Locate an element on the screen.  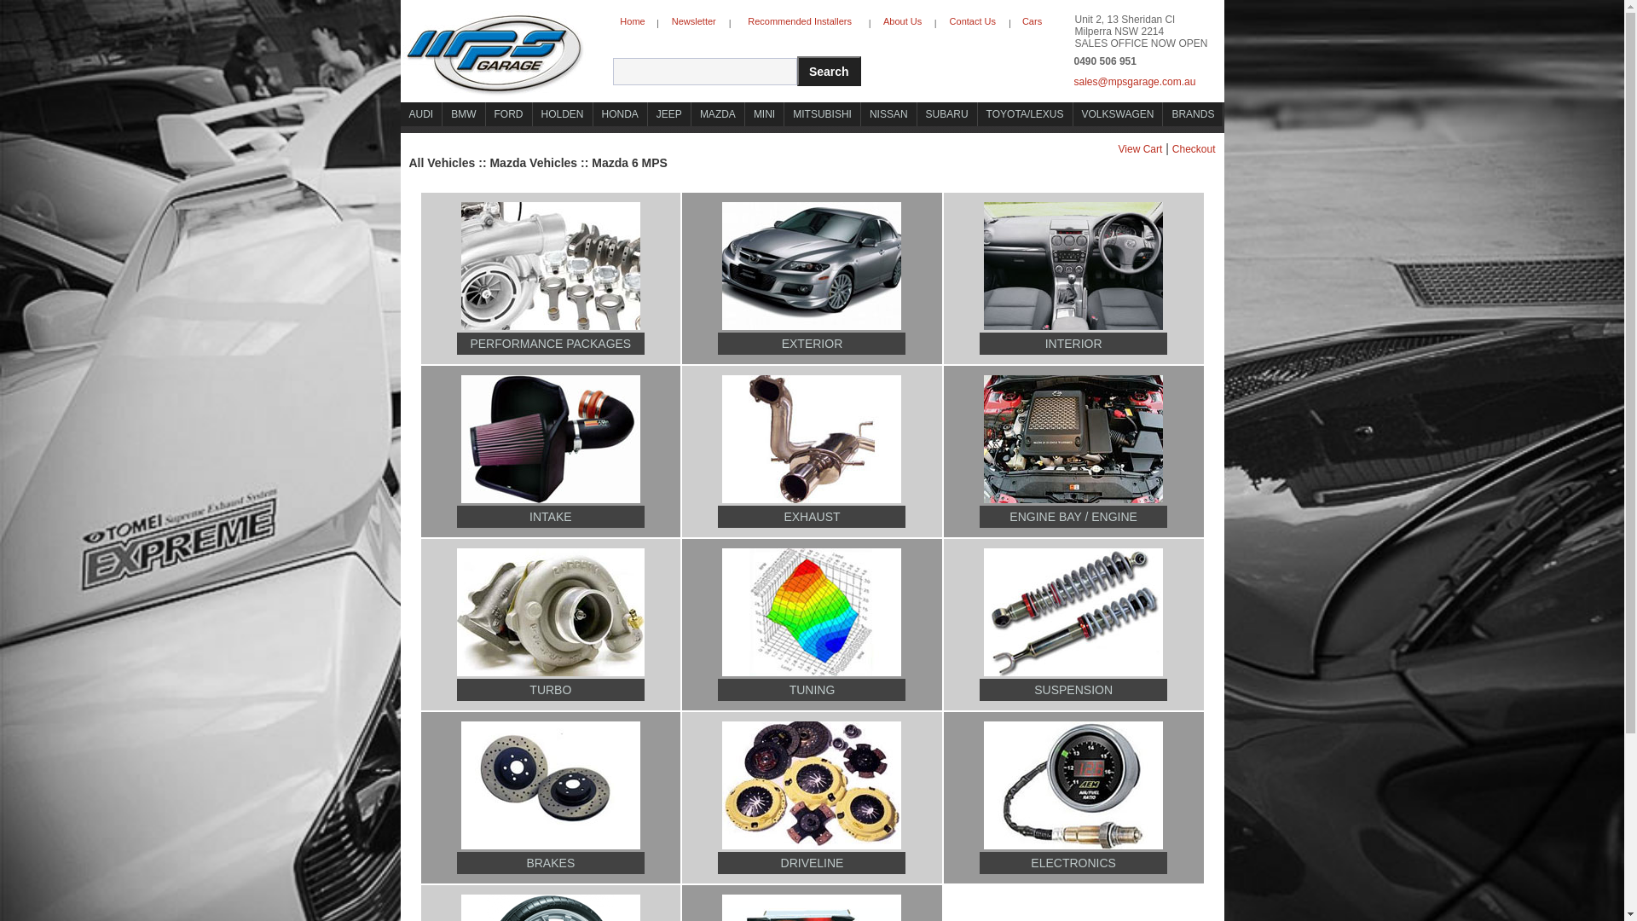
FORD is located at coordinates (510, 114).